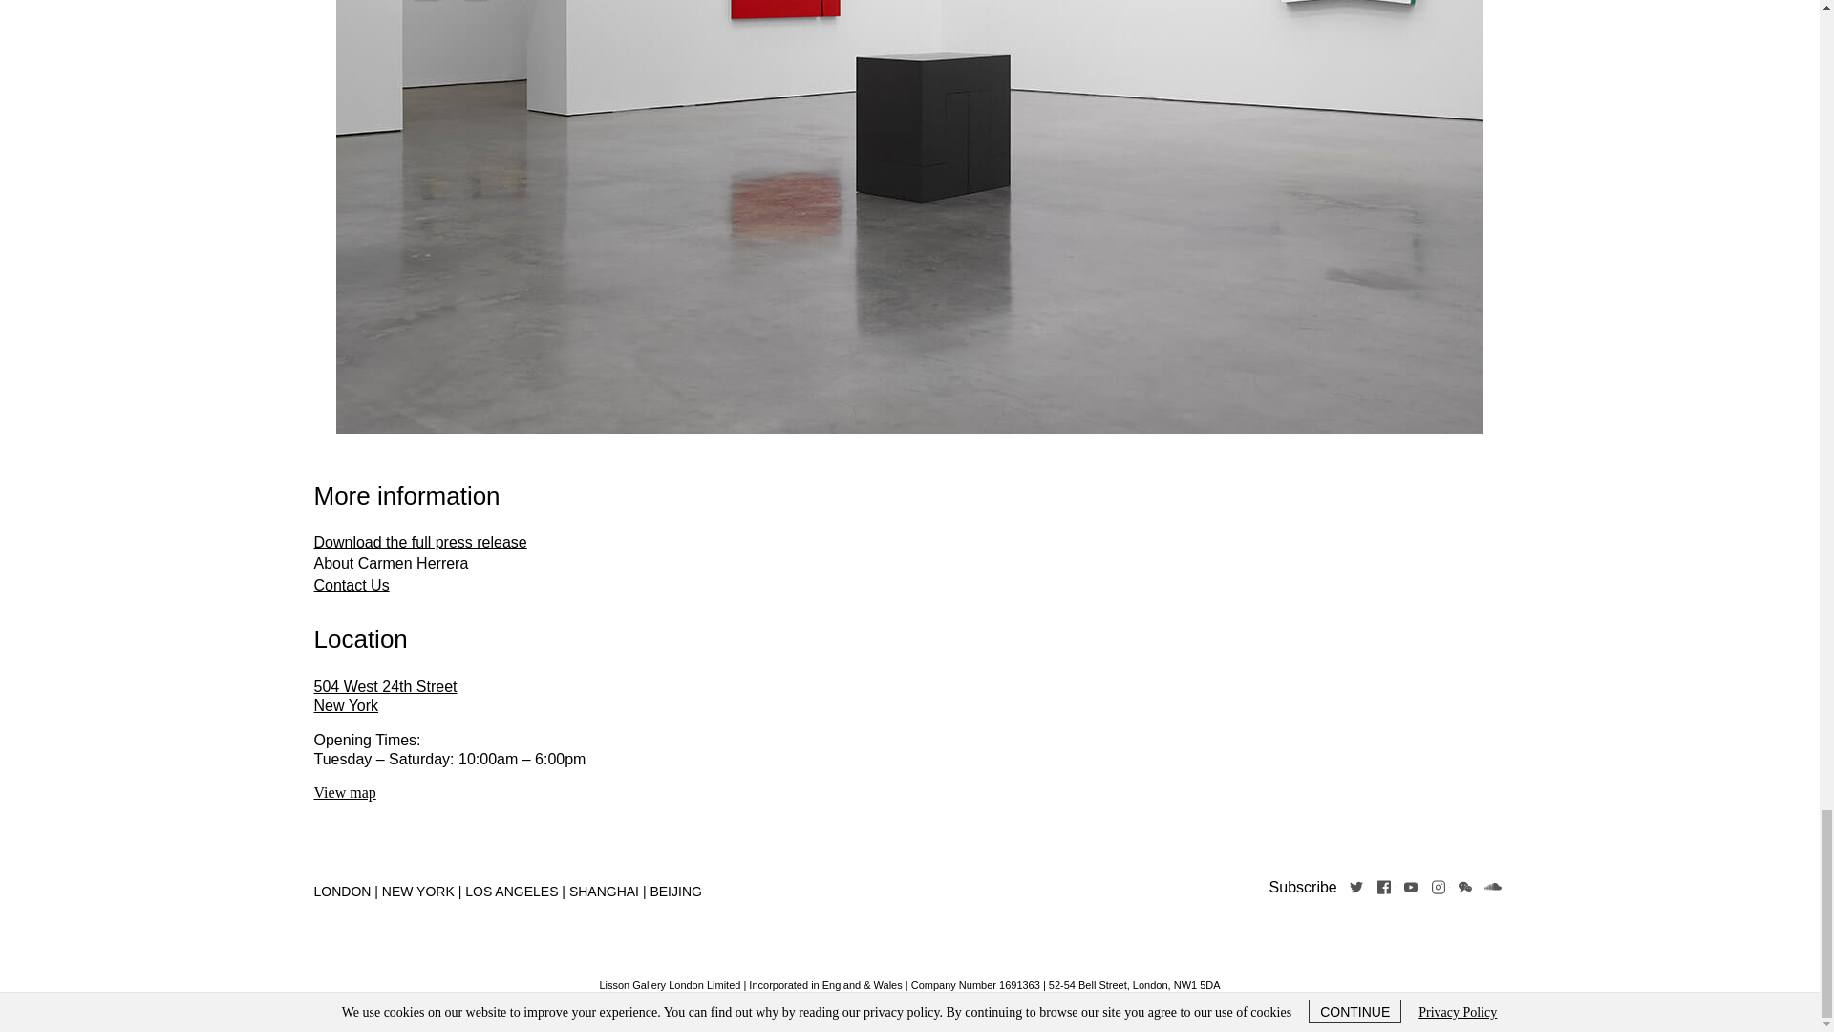  Describe the element at coordinates (957, 1000) in the screenshot. I see `About Carmen Herrera` at that location.